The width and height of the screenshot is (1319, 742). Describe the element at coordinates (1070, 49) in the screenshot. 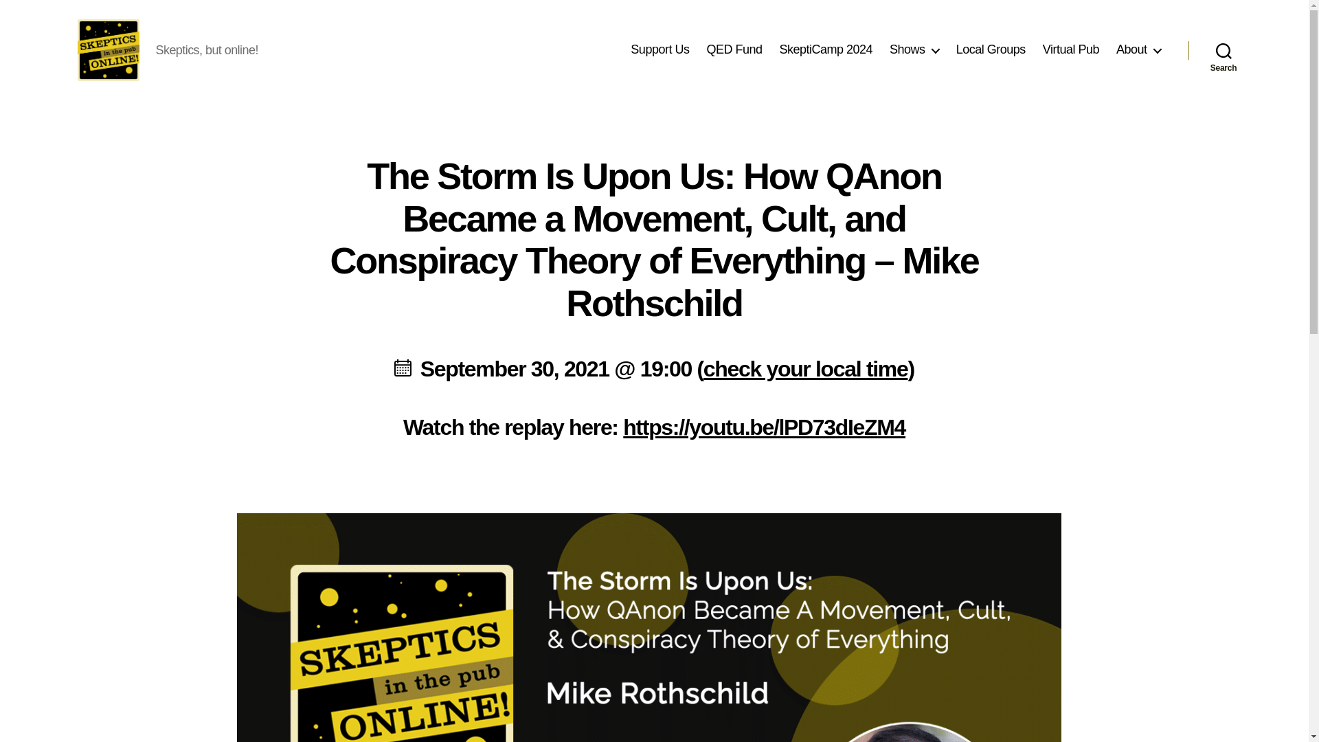

I see `Virtual Pub` at that location.